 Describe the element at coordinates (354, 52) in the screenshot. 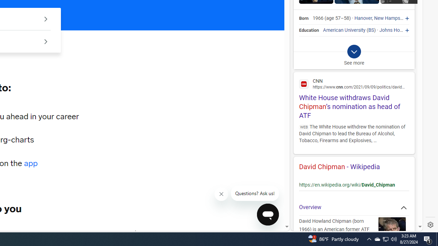

I see `Class: b_exp_chevron_svg b_expmob_chev` at that location.